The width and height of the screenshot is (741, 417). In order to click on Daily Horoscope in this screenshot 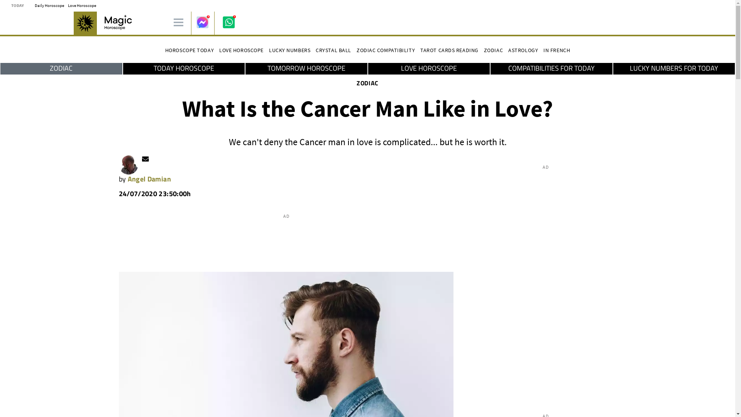, I will do `click(49, 5)`.